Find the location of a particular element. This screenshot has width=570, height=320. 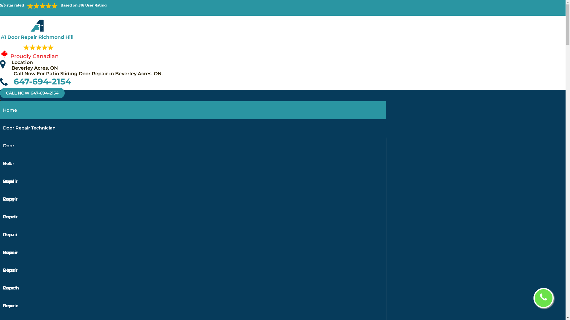

Door Repair Technician is located at coordinates (193, 128).